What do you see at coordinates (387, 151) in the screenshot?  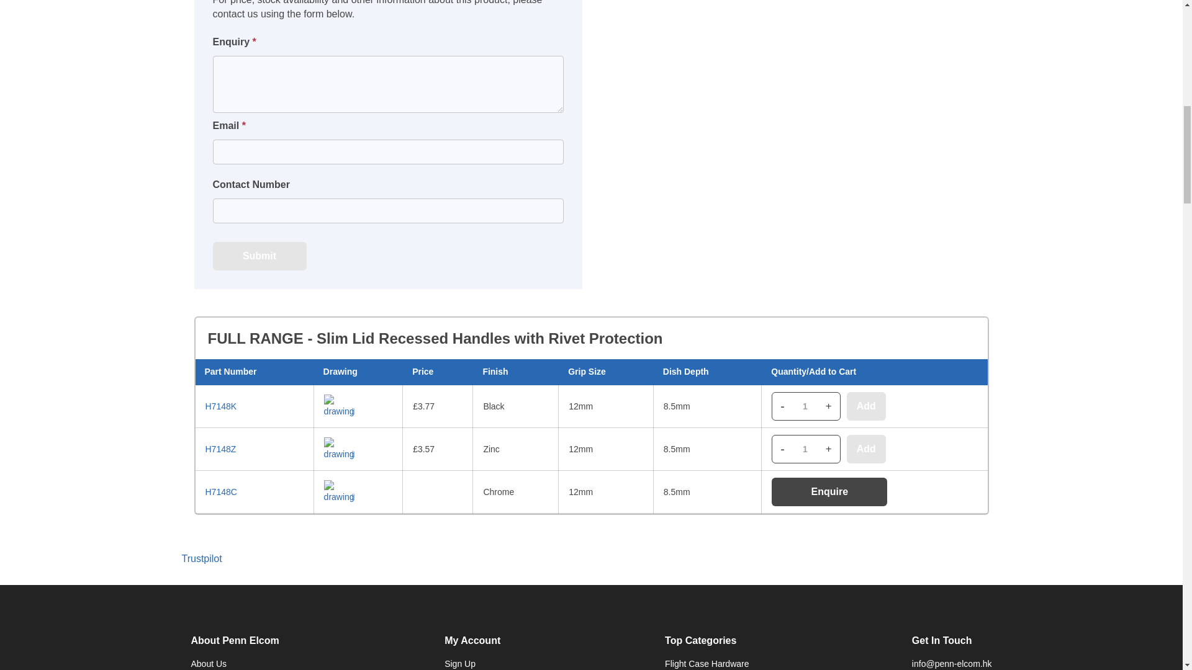 I see `Email` at bounding box center [387, 151].